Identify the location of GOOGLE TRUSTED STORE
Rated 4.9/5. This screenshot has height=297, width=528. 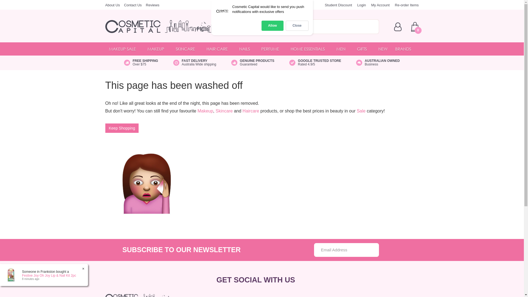
(315, 63).